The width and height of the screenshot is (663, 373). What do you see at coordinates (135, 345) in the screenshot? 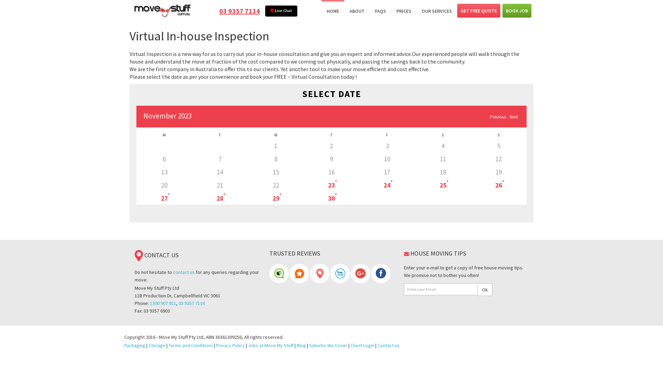
I see `Packaging` at bounding box center [135, 345].